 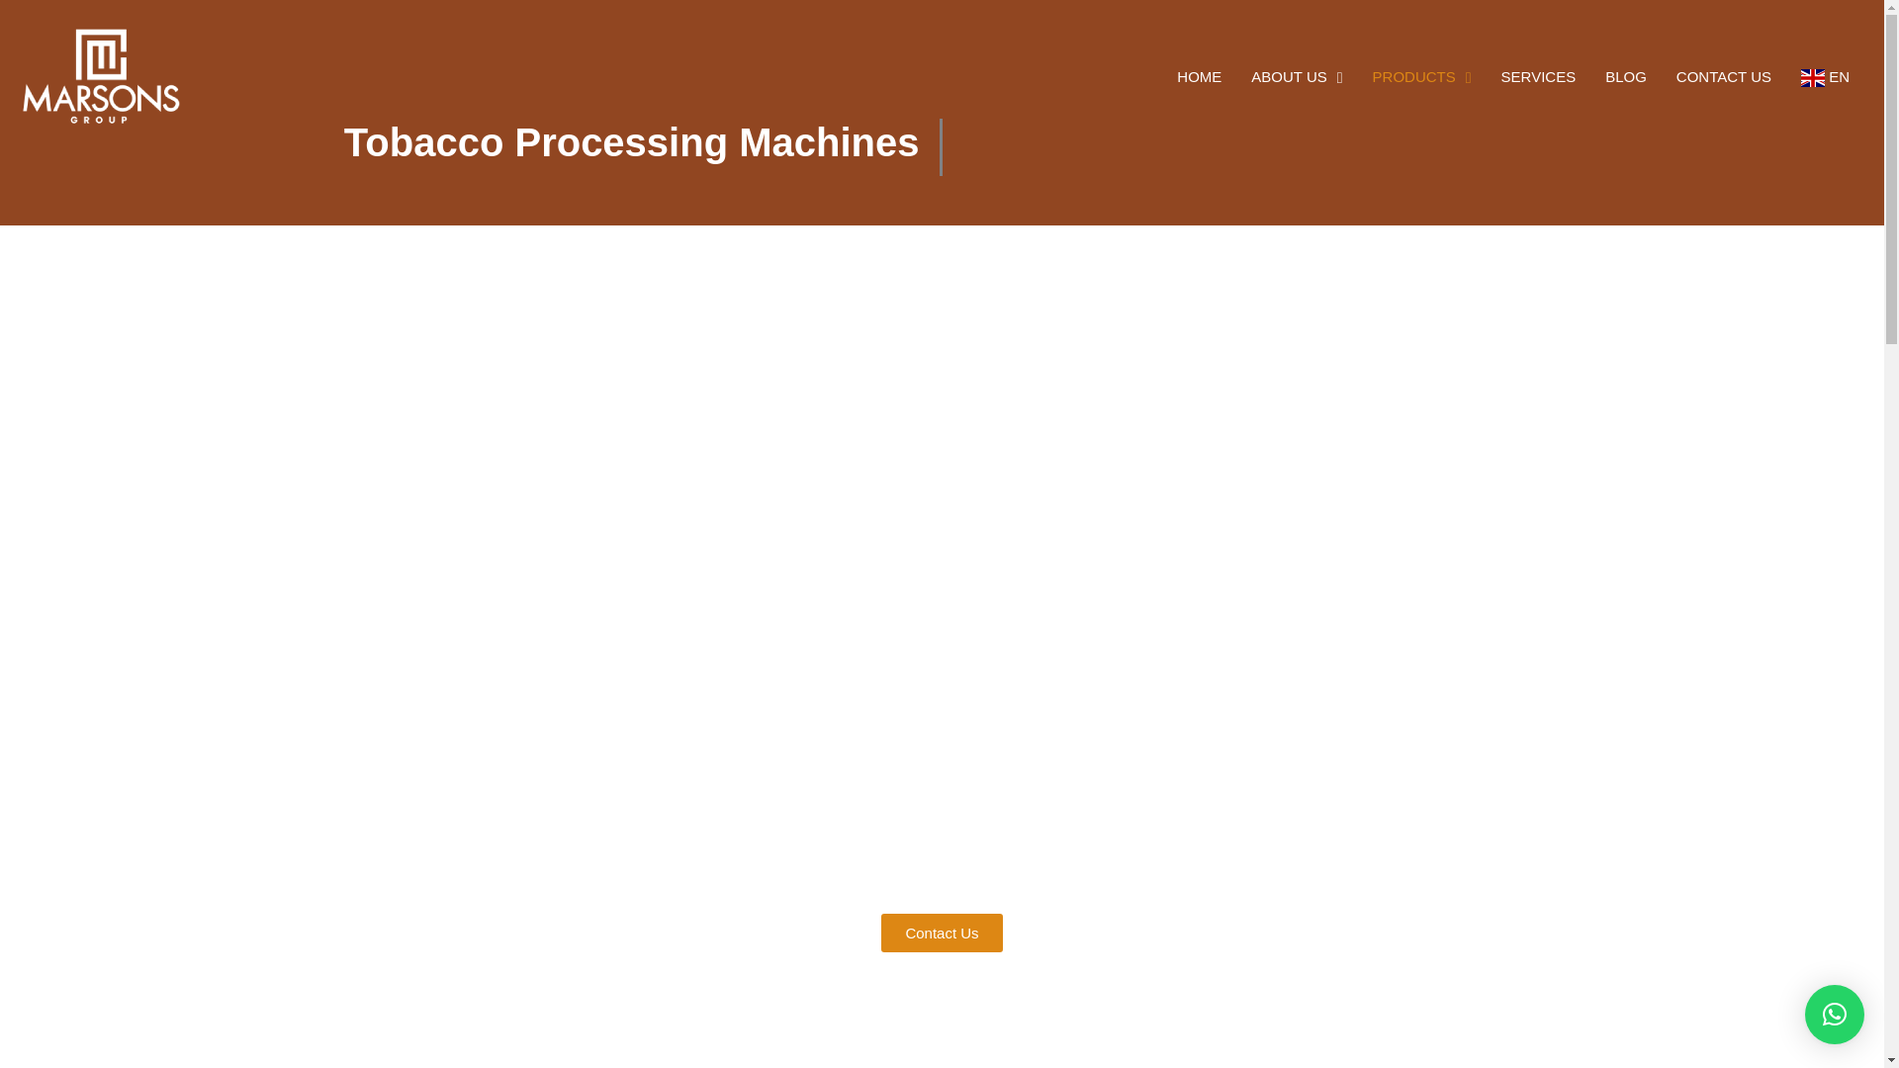 What do you see at coordinates (1422, 76) in the screenshot?
I see `PRODUCTS` at bounding box center [1422, 76].